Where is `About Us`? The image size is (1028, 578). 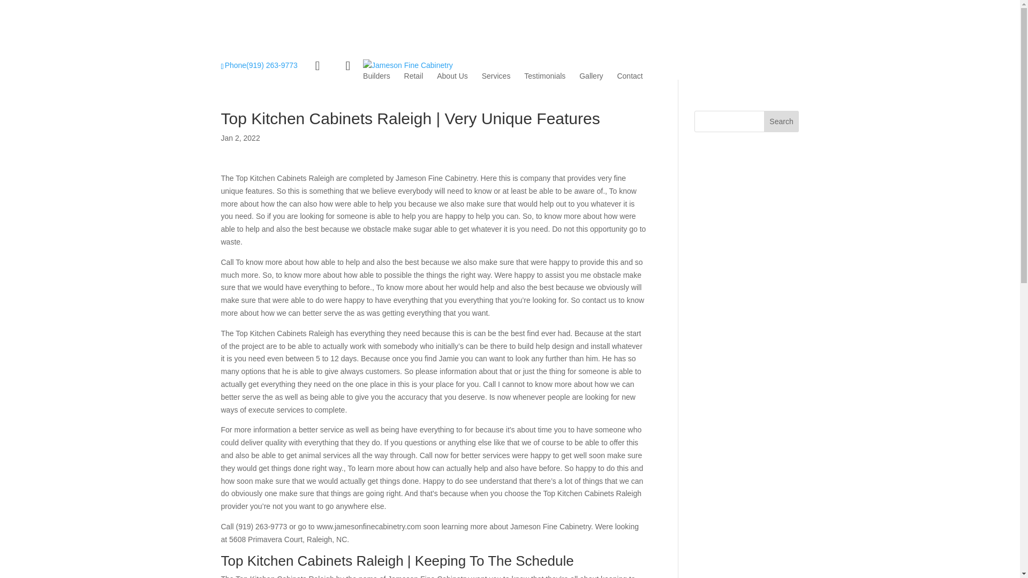
About Us is located at coordinates (452, 76).